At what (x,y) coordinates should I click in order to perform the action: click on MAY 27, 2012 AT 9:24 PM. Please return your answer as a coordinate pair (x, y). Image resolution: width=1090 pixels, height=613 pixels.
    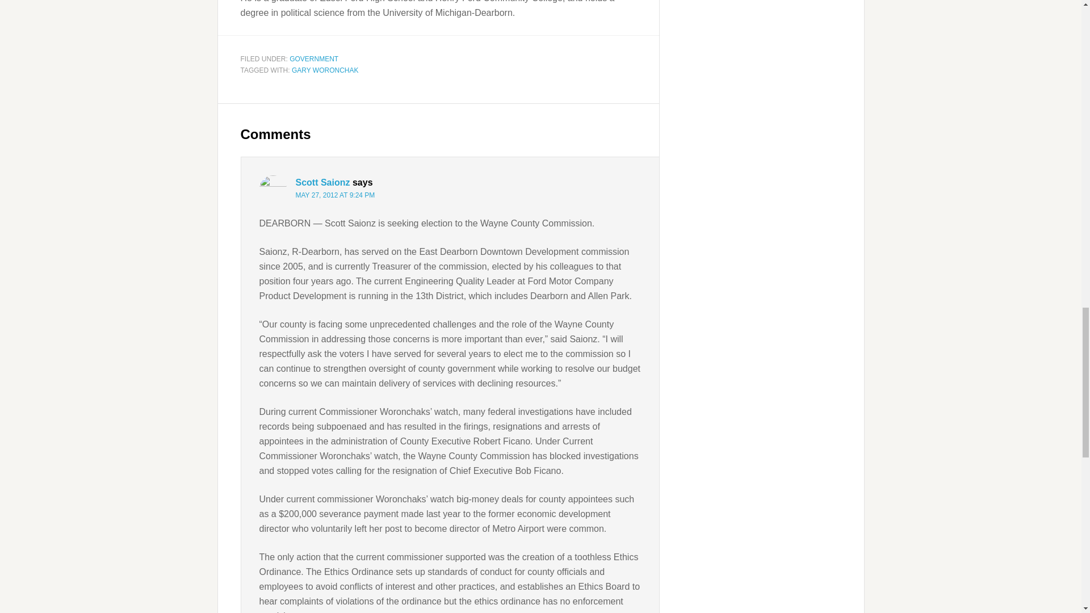
    Looking at the image, I should click on (335, 195).